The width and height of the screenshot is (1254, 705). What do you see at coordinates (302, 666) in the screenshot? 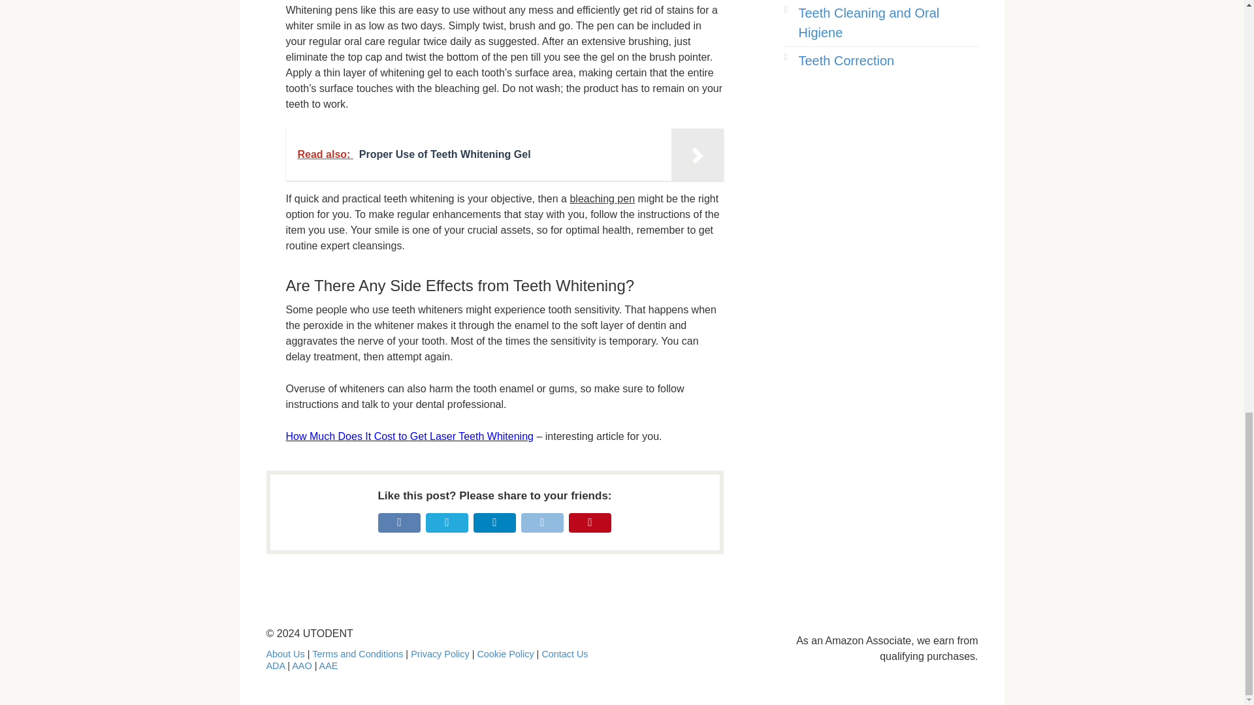
I see `AAO` at bounding box center [302, 666].